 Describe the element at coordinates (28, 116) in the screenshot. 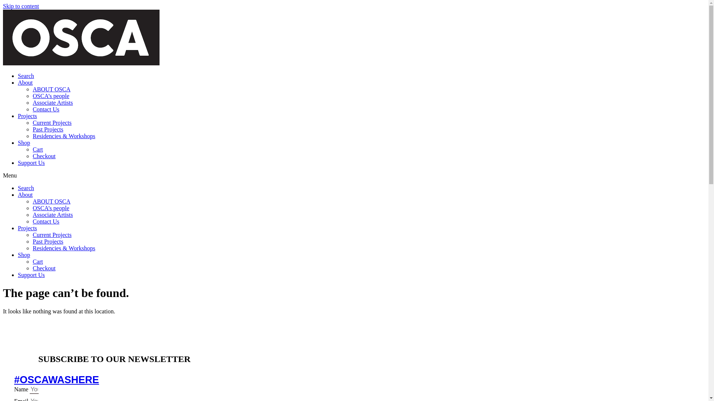

I see `Projects` at that location.